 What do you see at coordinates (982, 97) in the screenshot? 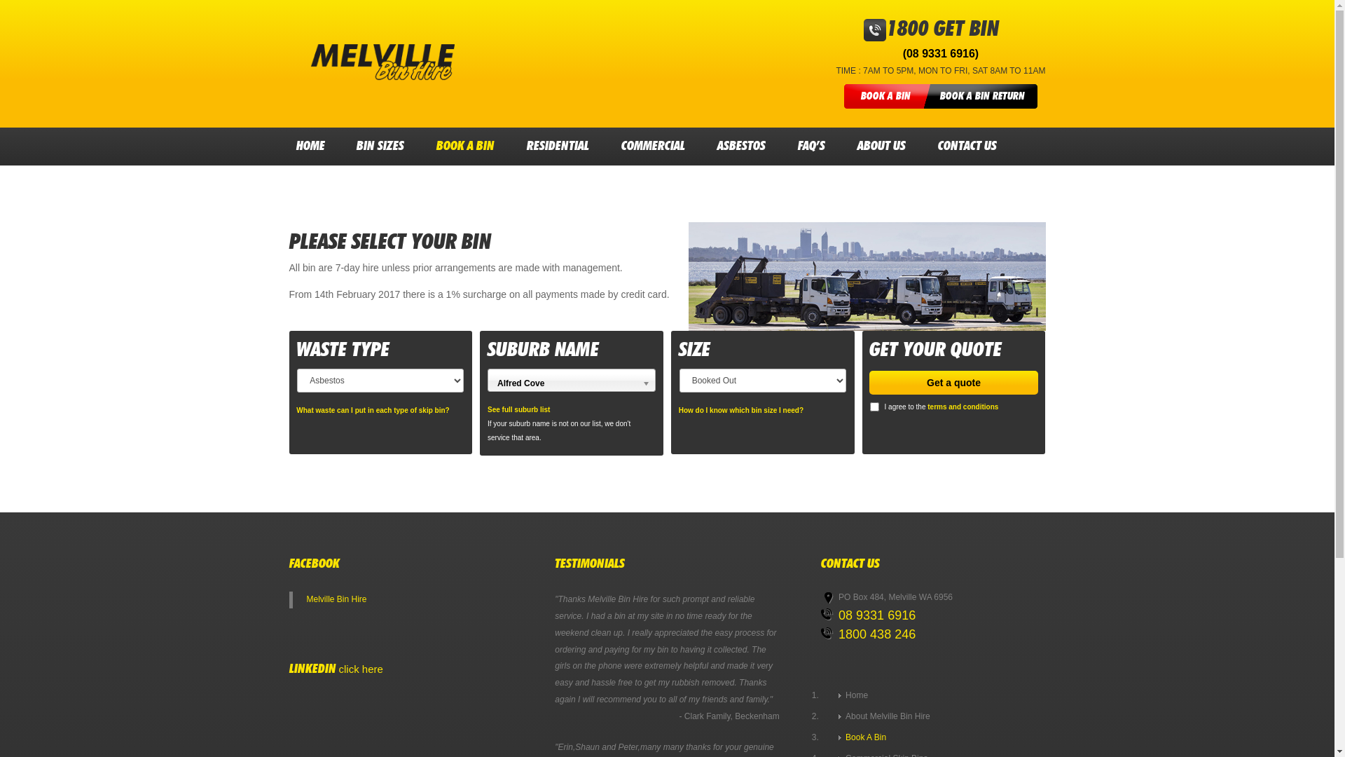
I see `BOOK A BIN RETURN` at bounding box center [982, 97].